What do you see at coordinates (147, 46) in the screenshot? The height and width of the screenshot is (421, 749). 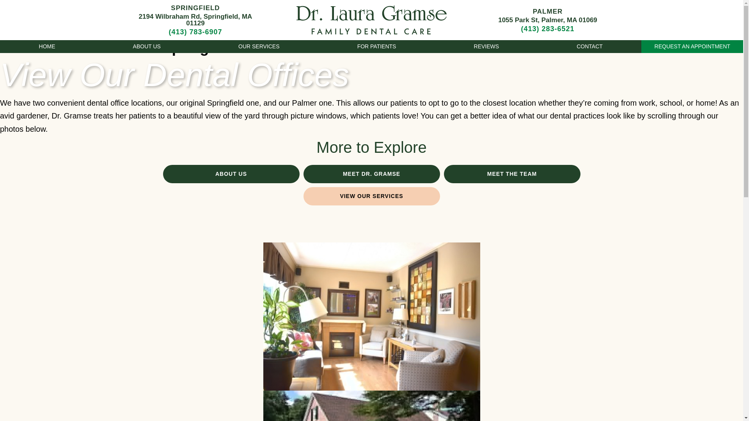 I see `ABOUT US` at bounding box center [147, 46].